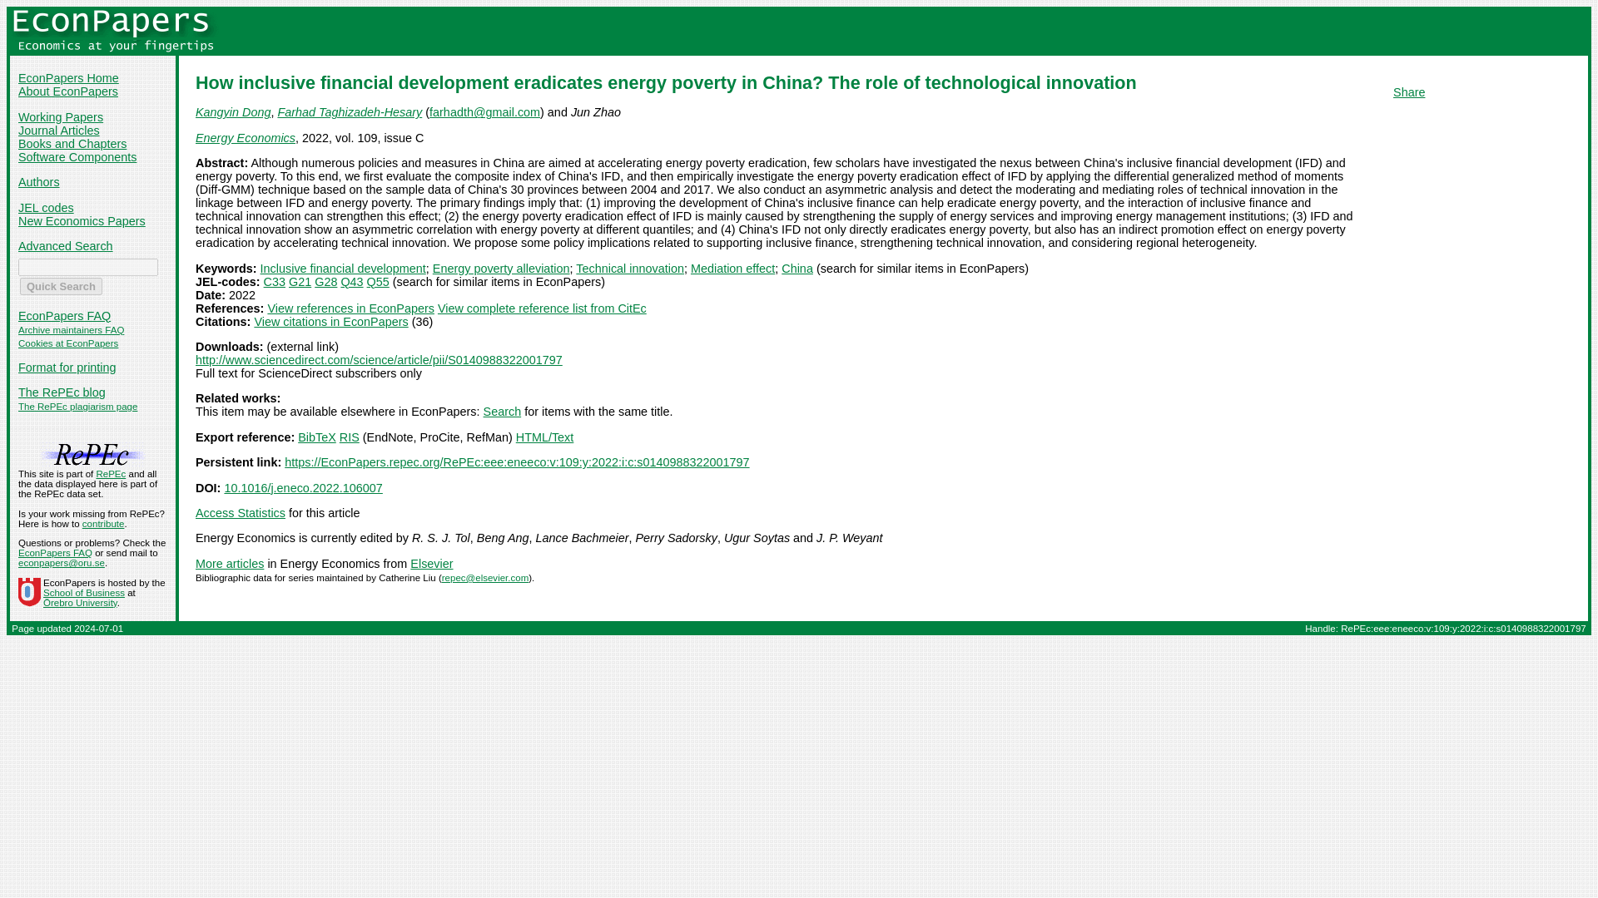 The width and height of the screenshot is (1598, 898). I want to click on C33, so click(275, 281).